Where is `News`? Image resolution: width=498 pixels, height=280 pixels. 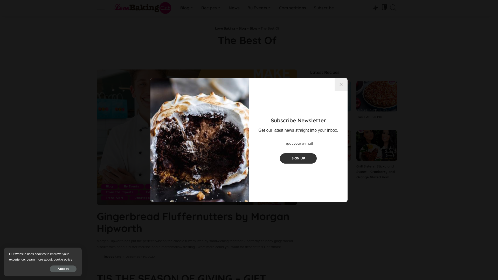
News is located at coordinates (173, 192).